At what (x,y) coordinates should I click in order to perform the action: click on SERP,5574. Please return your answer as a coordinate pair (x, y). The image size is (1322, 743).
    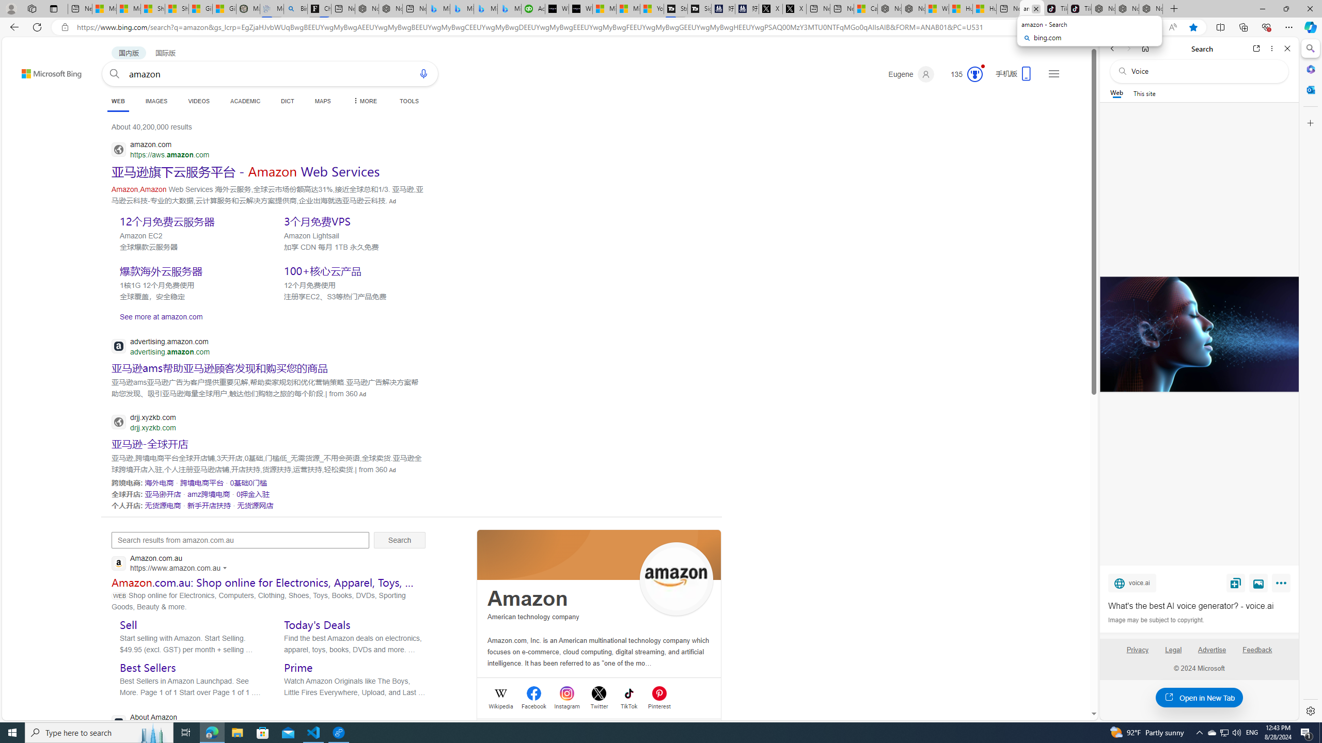
    Looking at the image, I should click on (255, 505).